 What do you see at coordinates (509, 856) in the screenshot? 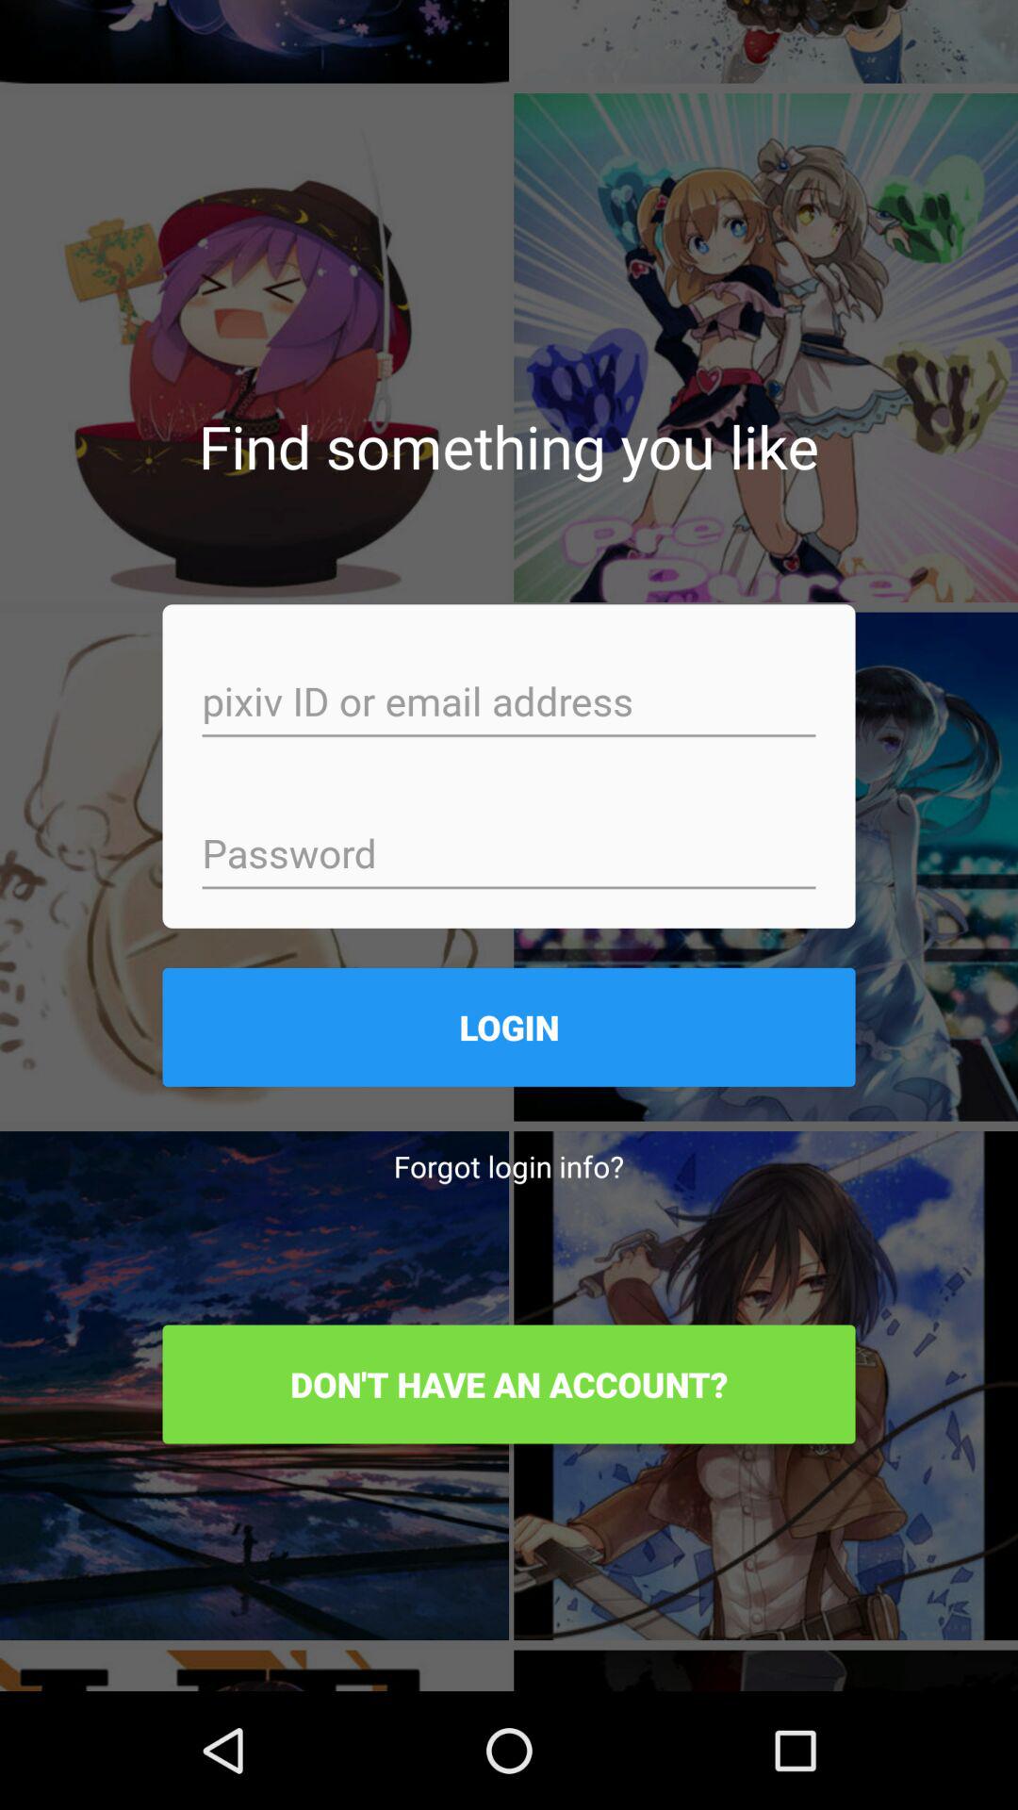
I see `enter password` at bounding box center [509, 856].